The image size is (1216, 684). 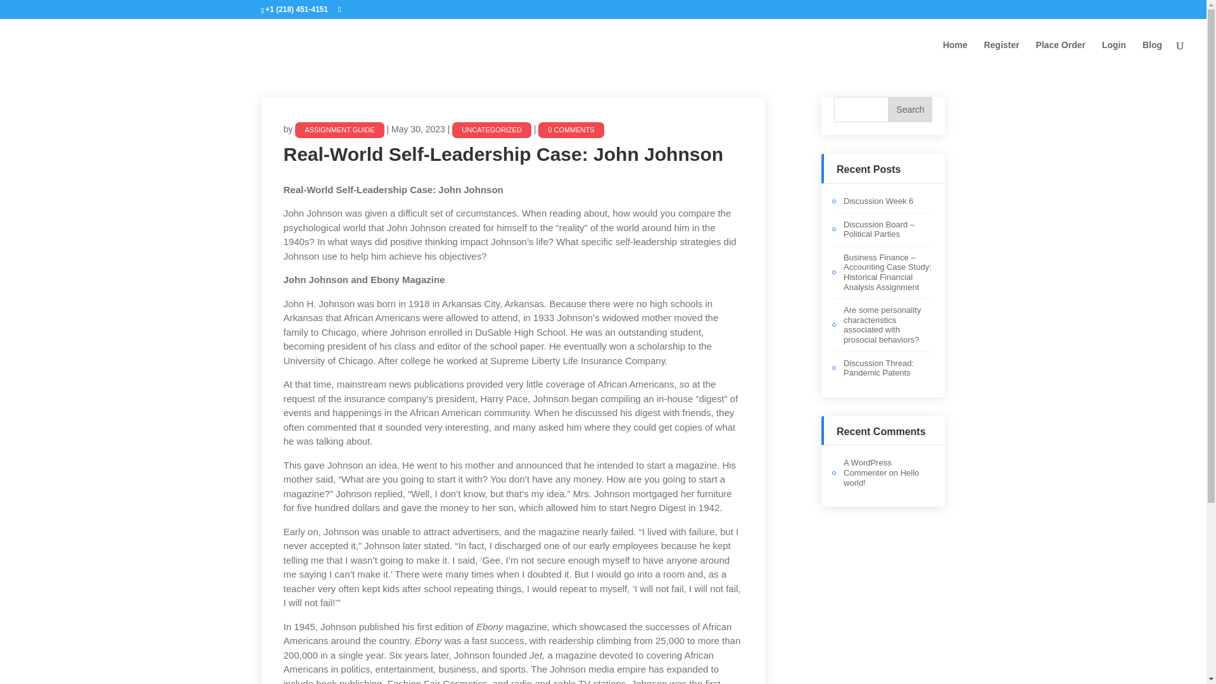 I want to click on Posts by Assignment Guide, so click(x=499, y=208).